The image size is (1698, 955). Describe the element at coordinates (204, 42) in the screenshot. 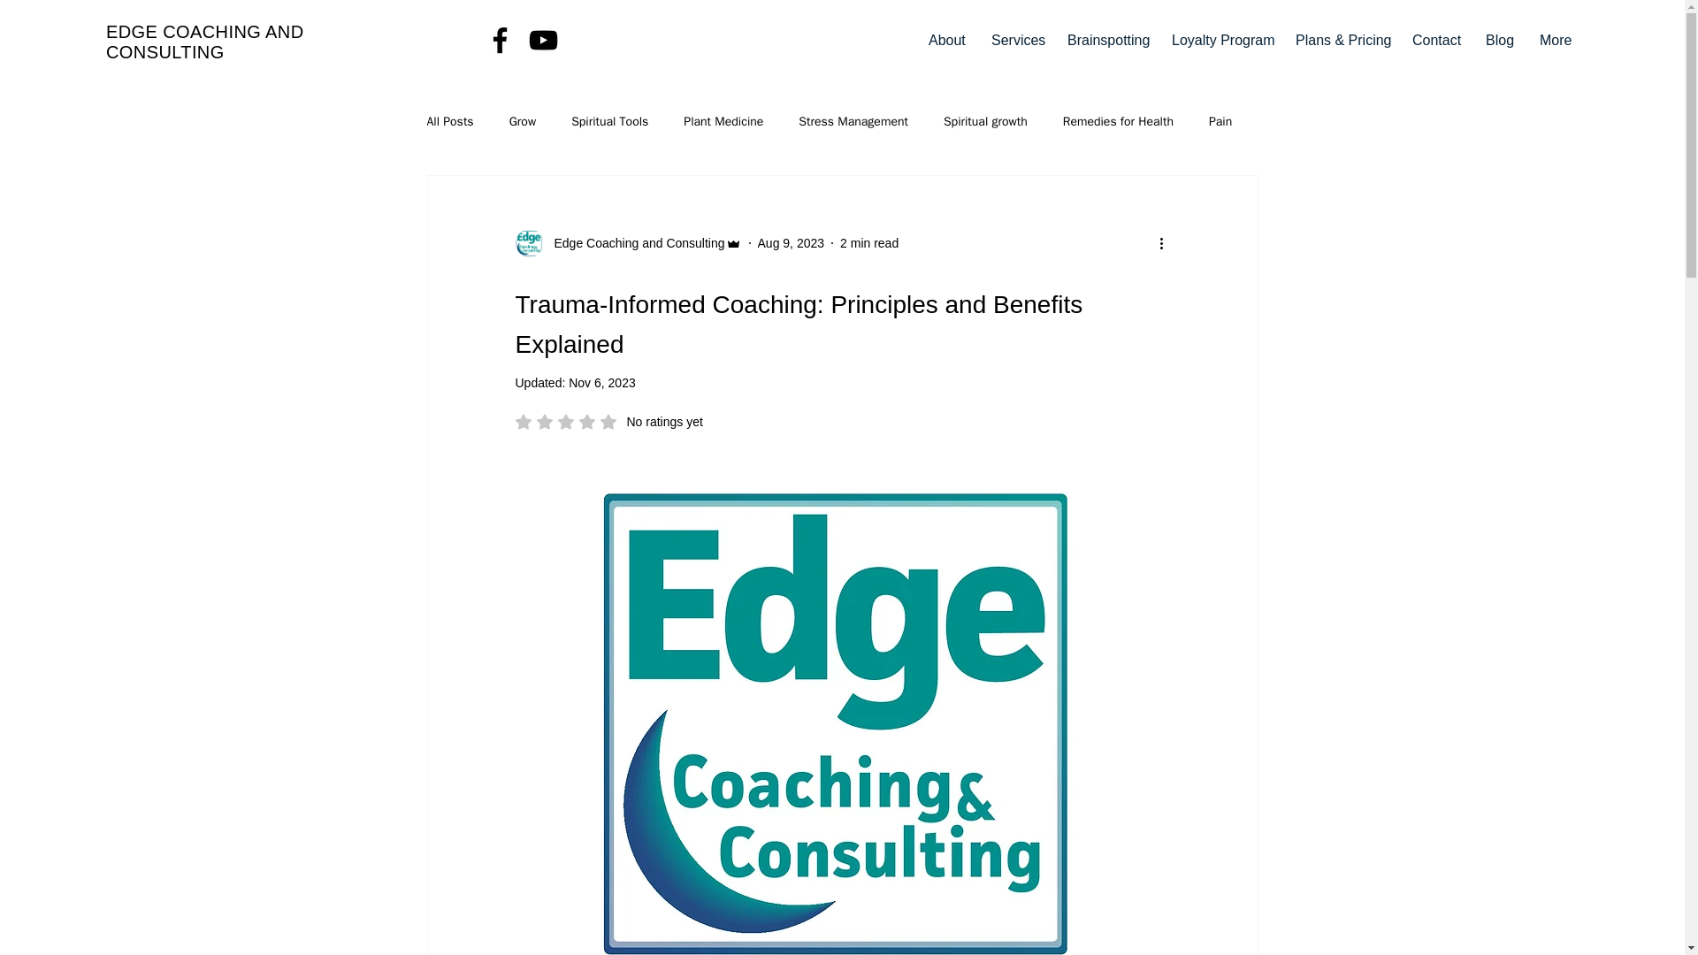

I see `Remedies for Health` at that location.